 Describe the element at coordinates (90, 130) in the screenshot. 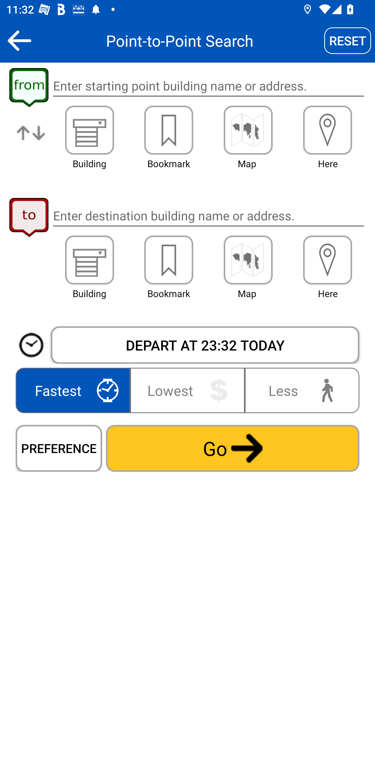

I see `Building` at that location.